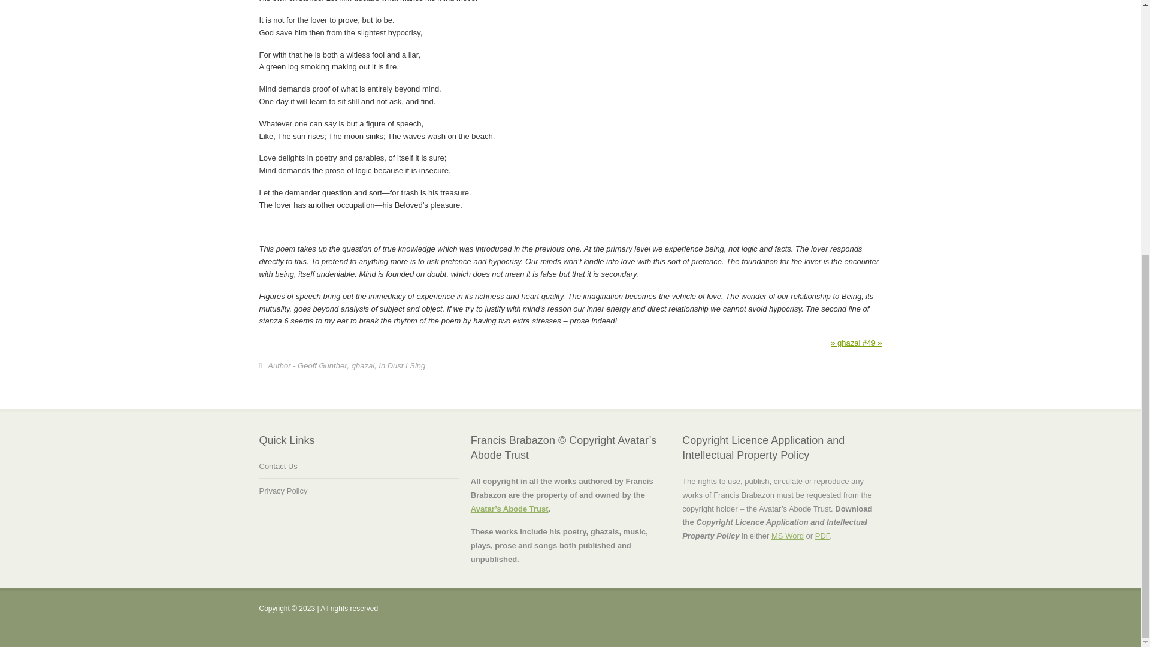  I want to click on ghazal, so click(363, 367).